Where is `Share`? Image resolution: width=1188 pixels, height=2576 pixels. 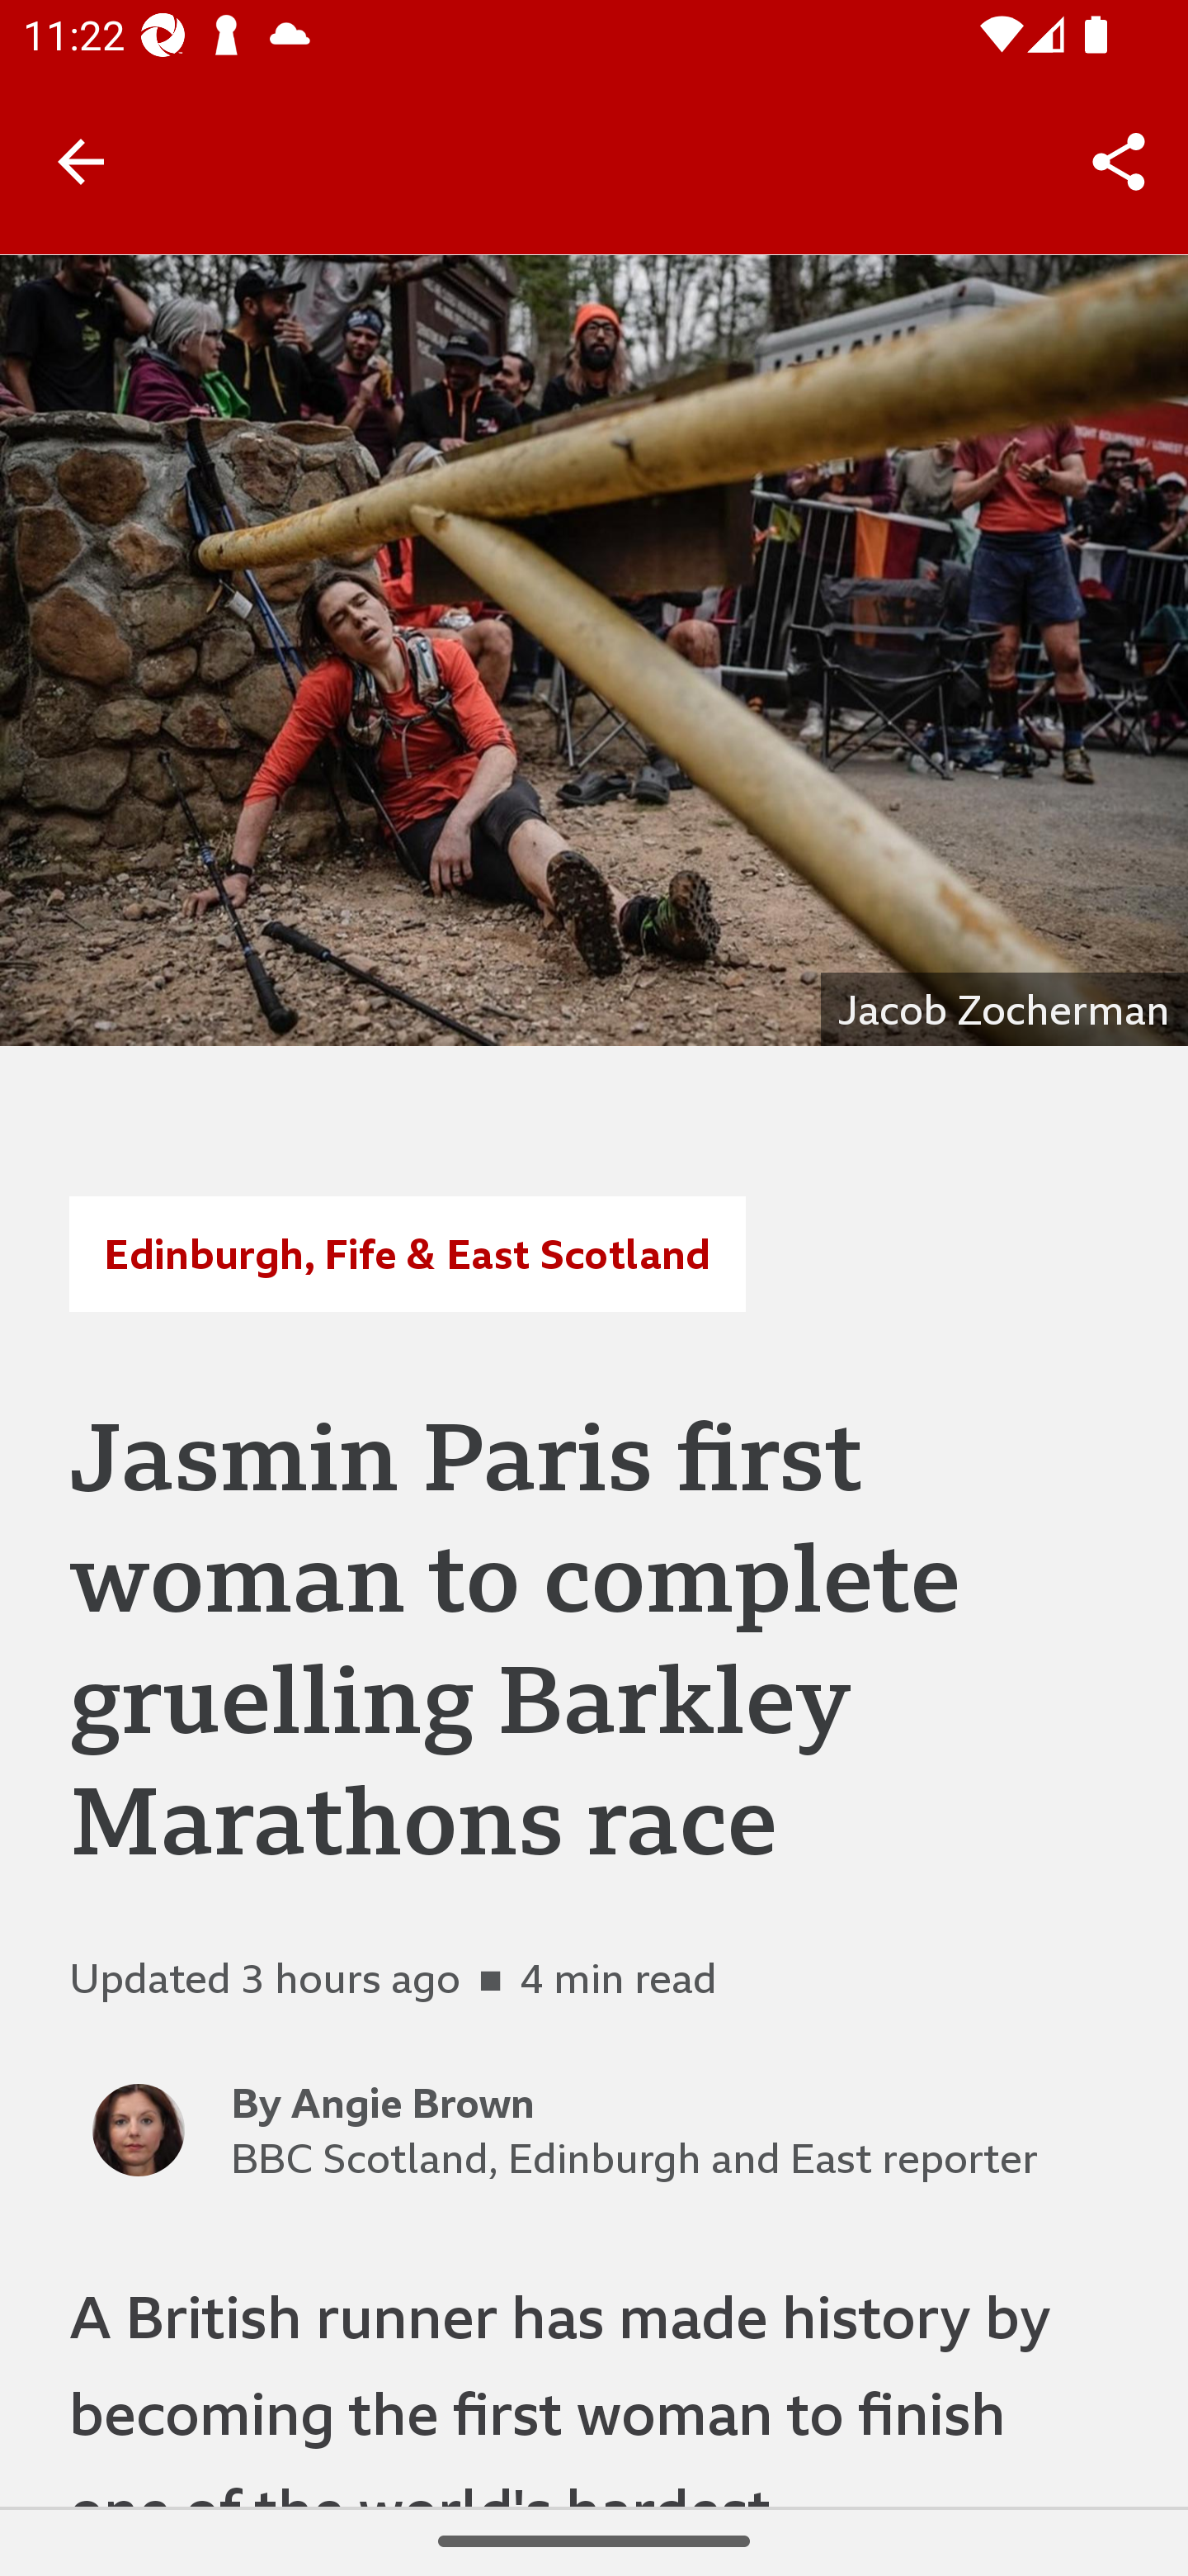
Share is located at coordinates (1119, 162).